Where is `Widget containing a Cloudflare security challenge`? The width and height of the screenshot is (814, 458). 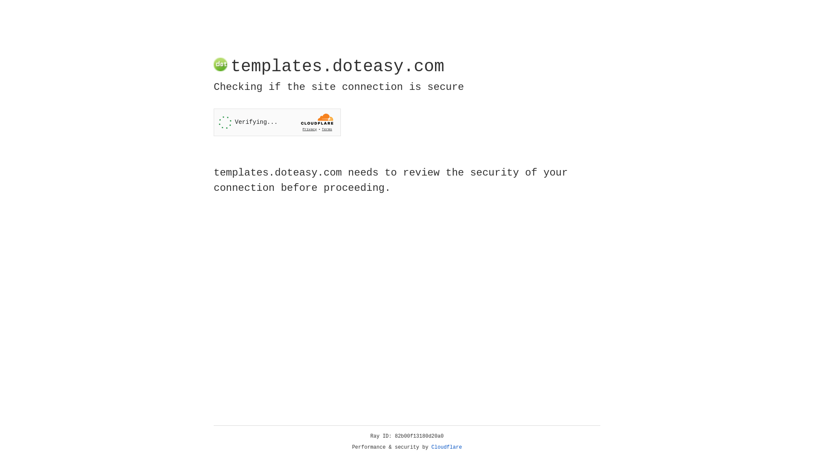 Widget containing a Cloudflare security challenge is located at coordinates (277, 122).